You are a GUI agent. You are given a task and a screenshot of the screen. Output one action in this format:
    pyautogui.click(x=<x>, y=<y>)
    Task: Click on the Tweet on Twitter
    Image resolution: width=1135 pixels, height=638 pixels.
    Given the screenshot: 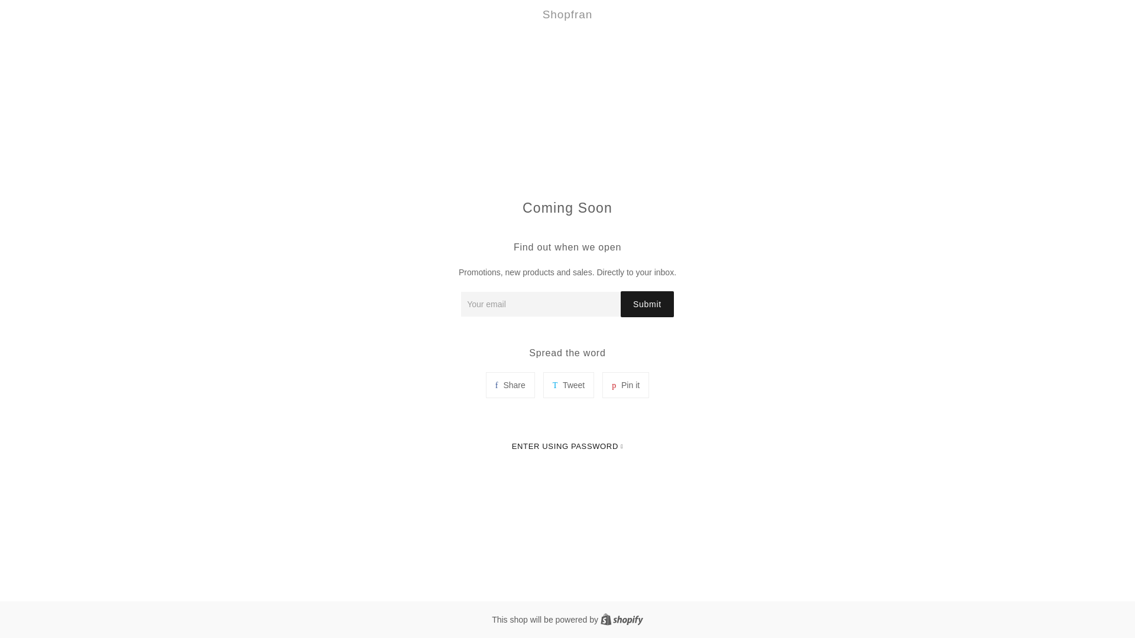 What is the action you would take?
    pyautogui.click(x=625, y=385)
    